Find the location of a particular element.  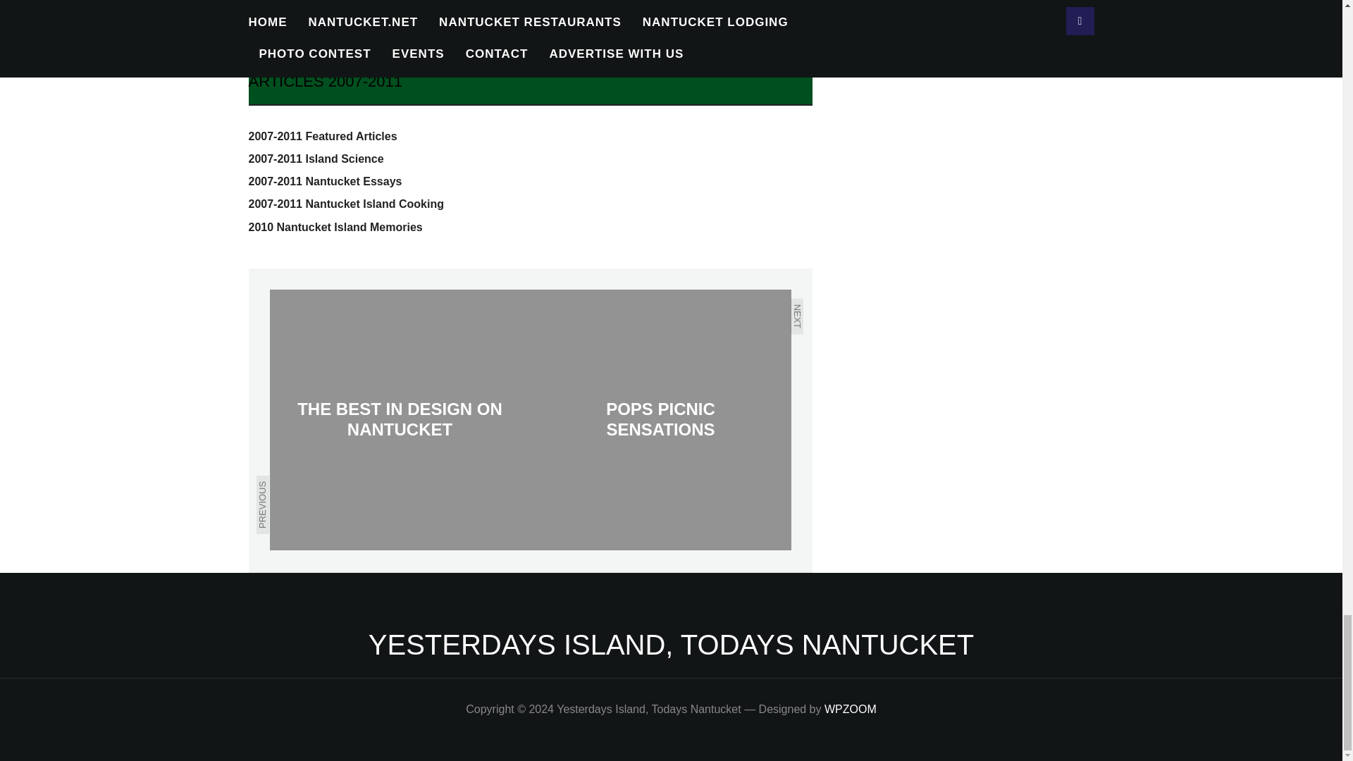

Pops Picnic Sensations is located at coordinates (660, 420).